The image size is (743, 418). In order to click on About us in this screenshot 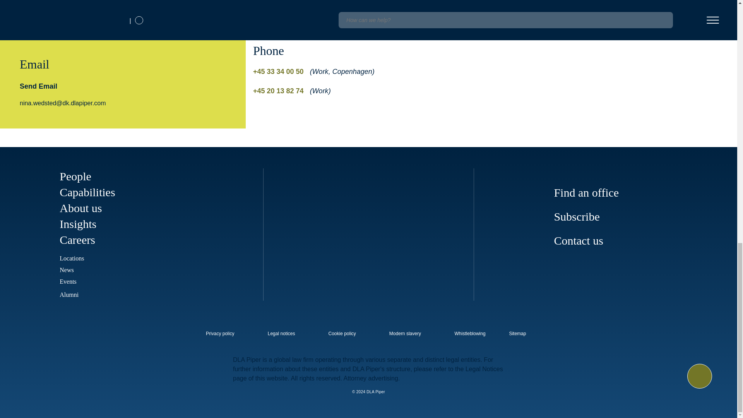, I will do `click(80, 208)`.